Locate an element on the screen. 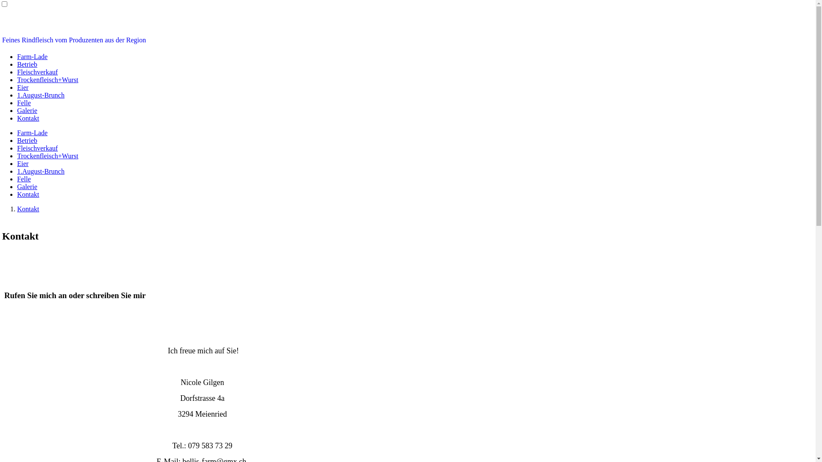  1.August-Brunch is located at coordinates (41, 95).